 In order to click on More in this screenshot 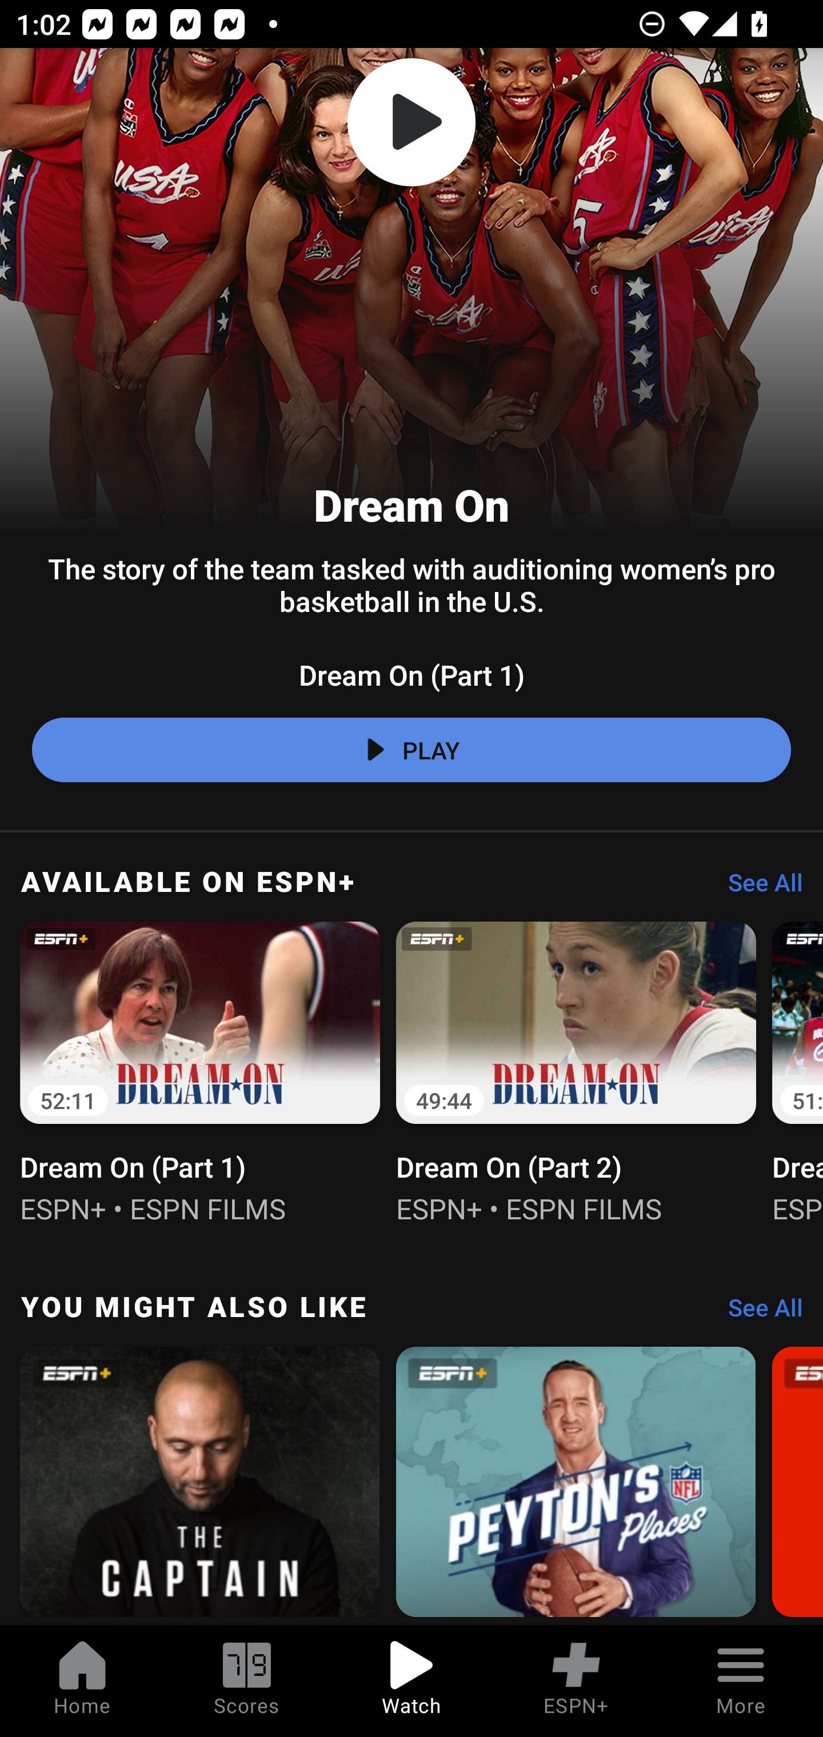, I will do `click(741, 1681)`.